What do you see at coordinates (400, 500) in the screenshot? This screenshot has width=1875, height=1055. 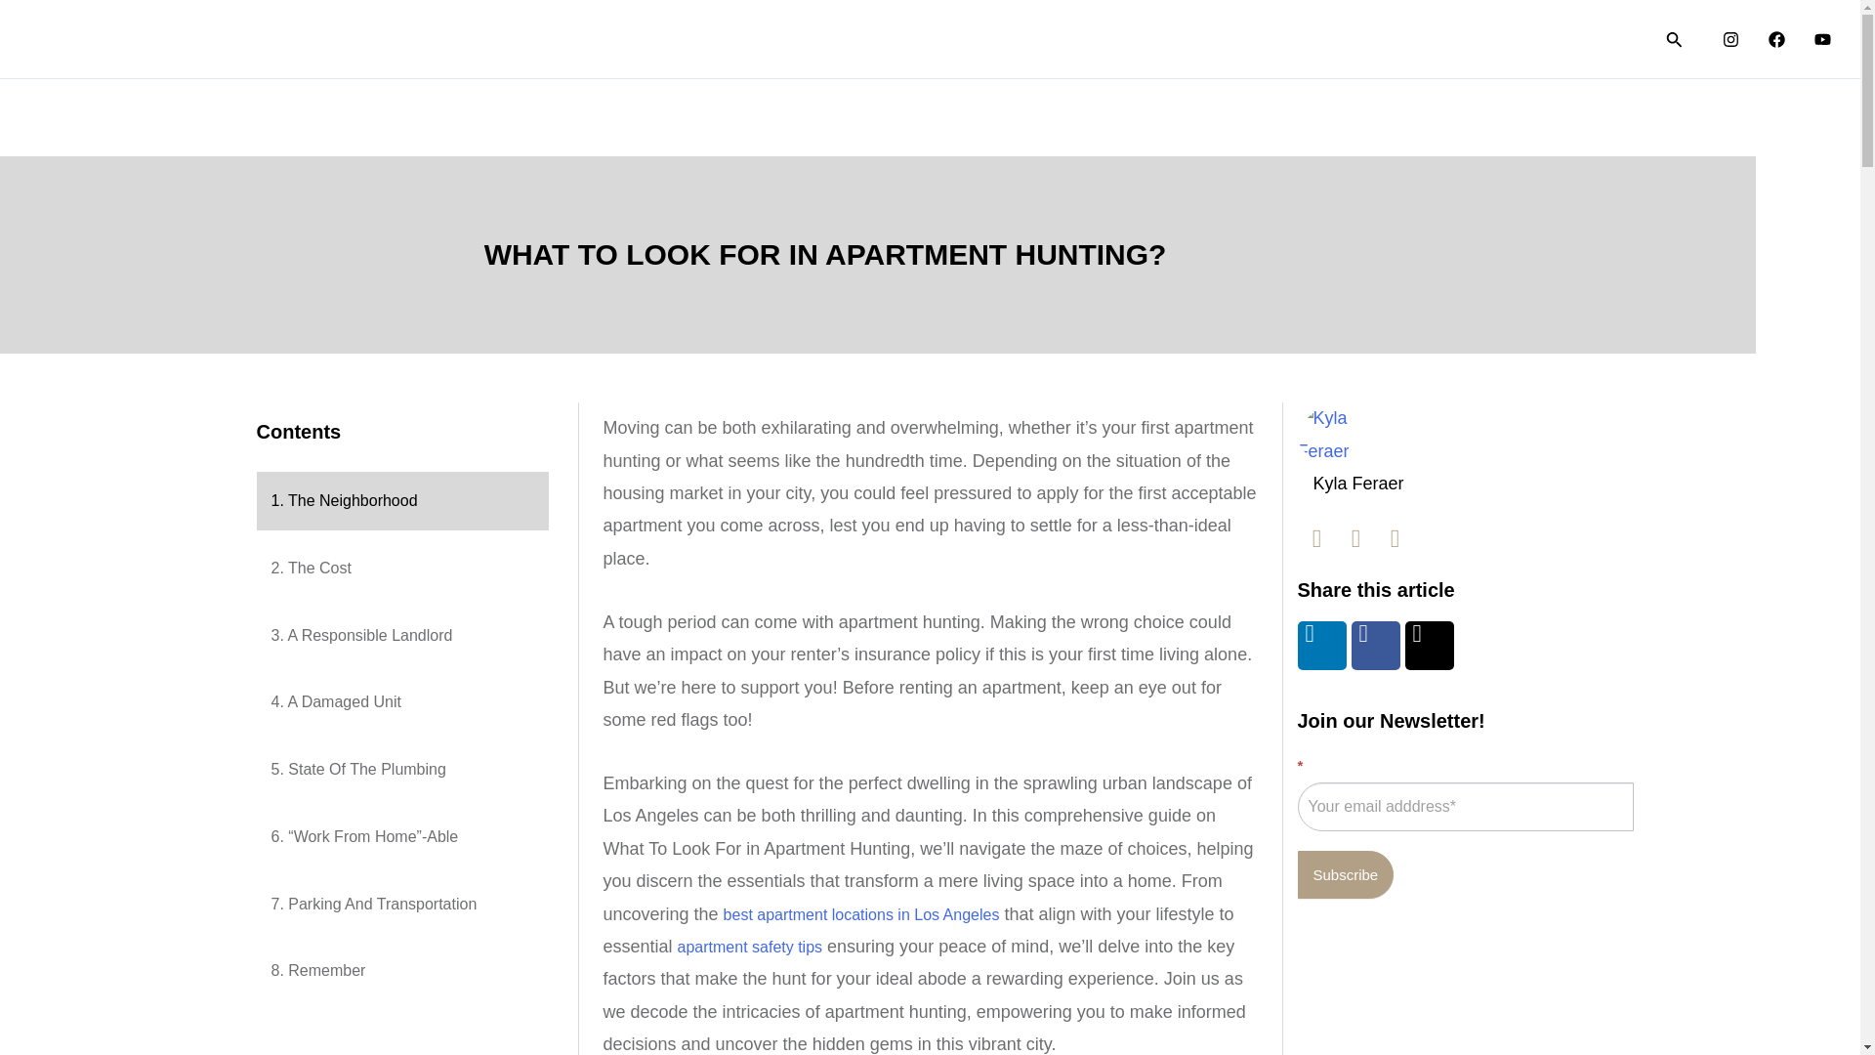 I see `The Neighborhood` at bounding box center [400, 500].